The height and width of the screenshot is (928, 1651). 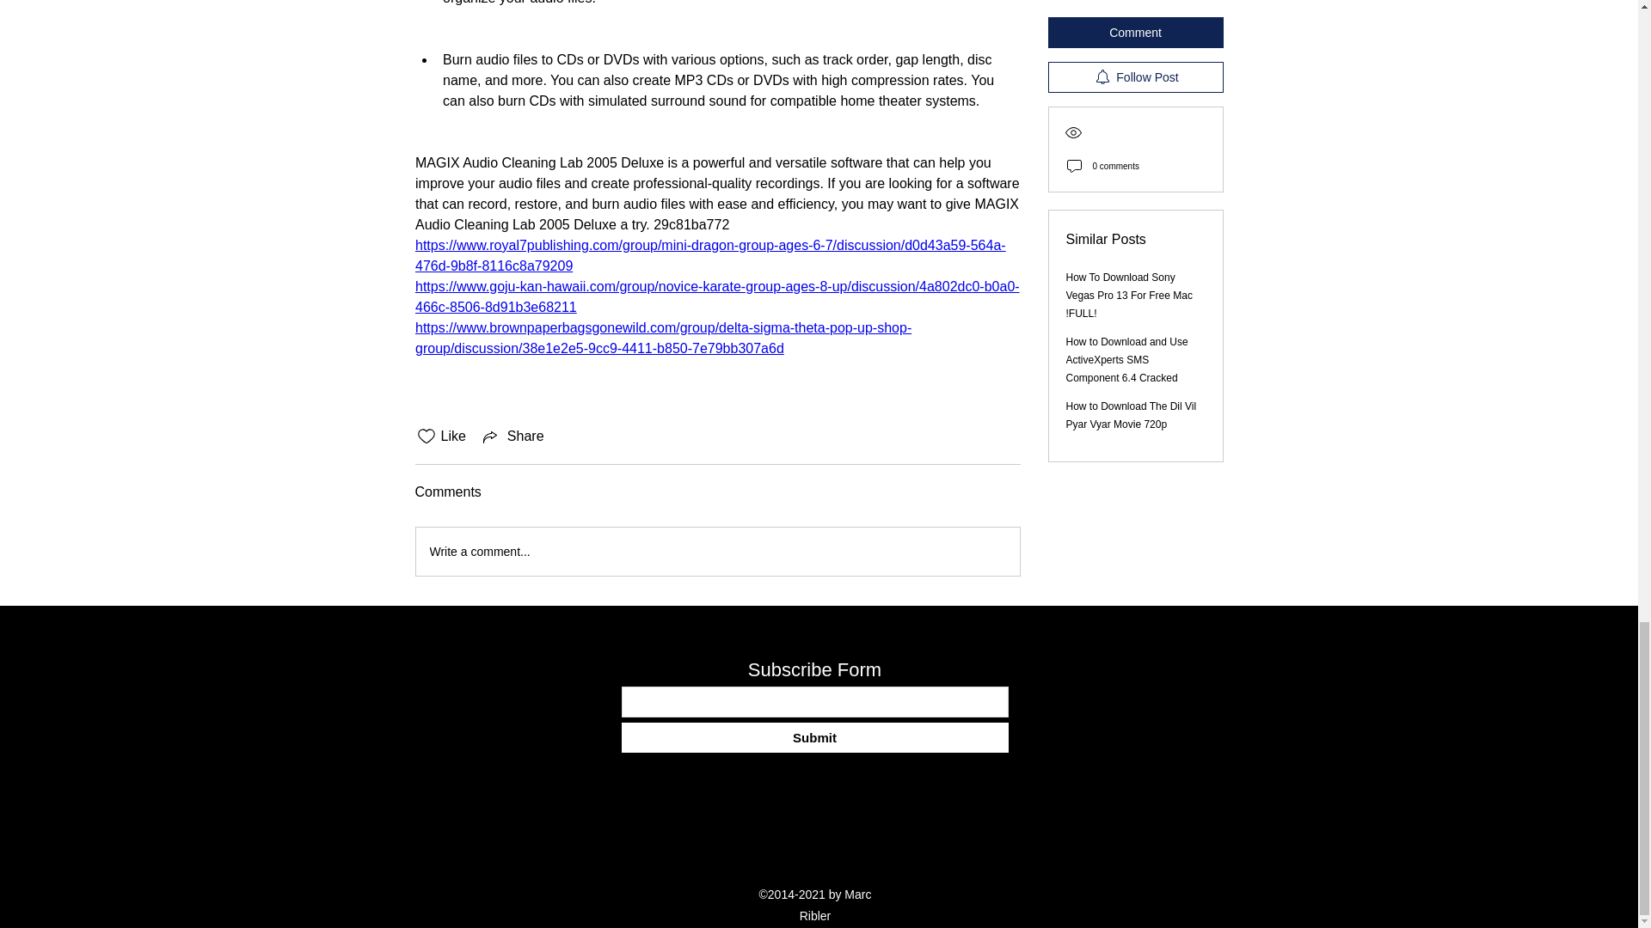 What do you see at coordinates (512, 436) in the screenshot?
I see `Share` at bounding box center [512, 436].